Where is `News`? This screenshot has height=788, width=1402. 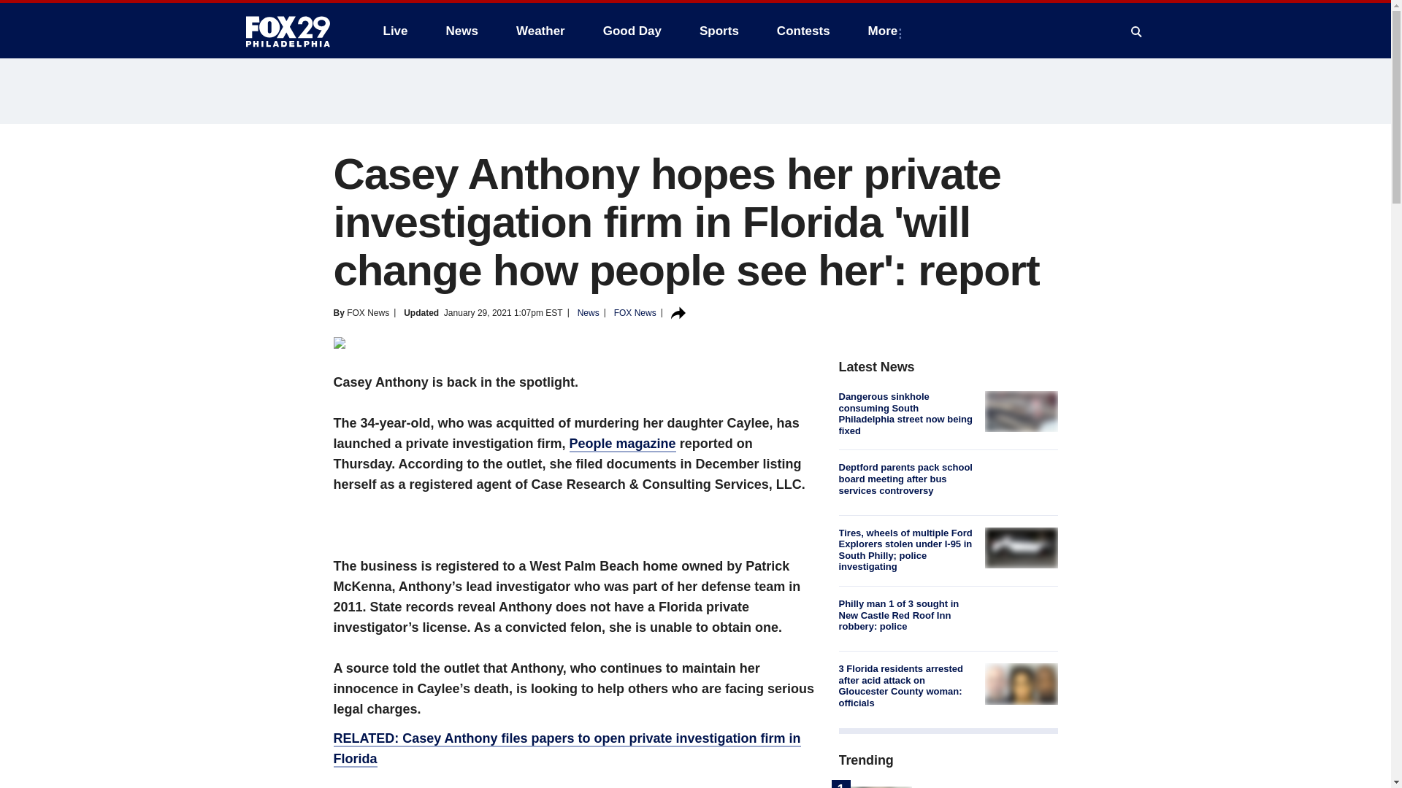
News is located at coordinates (461, 31).